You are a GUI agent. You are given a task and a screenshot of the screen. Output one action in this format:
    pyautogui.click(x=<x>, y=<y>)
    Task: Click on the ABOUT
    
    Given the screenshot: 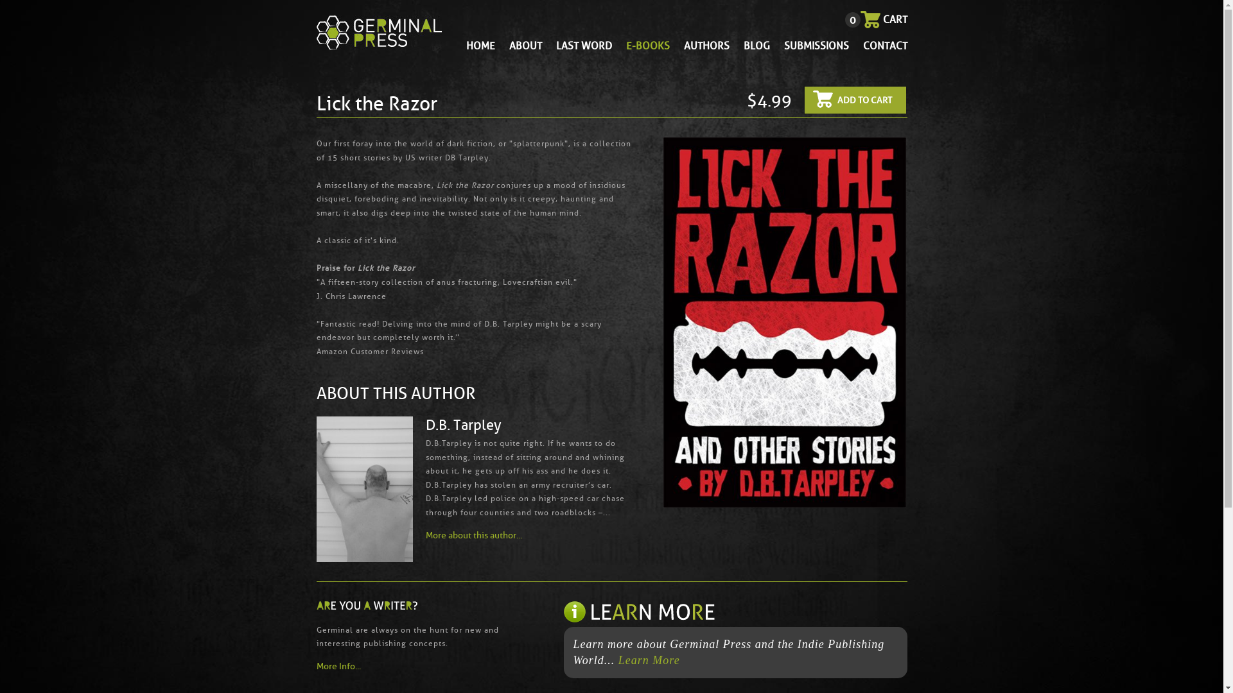 What is the action you would take?
    pyautogui.click(x=525, y=46)
    